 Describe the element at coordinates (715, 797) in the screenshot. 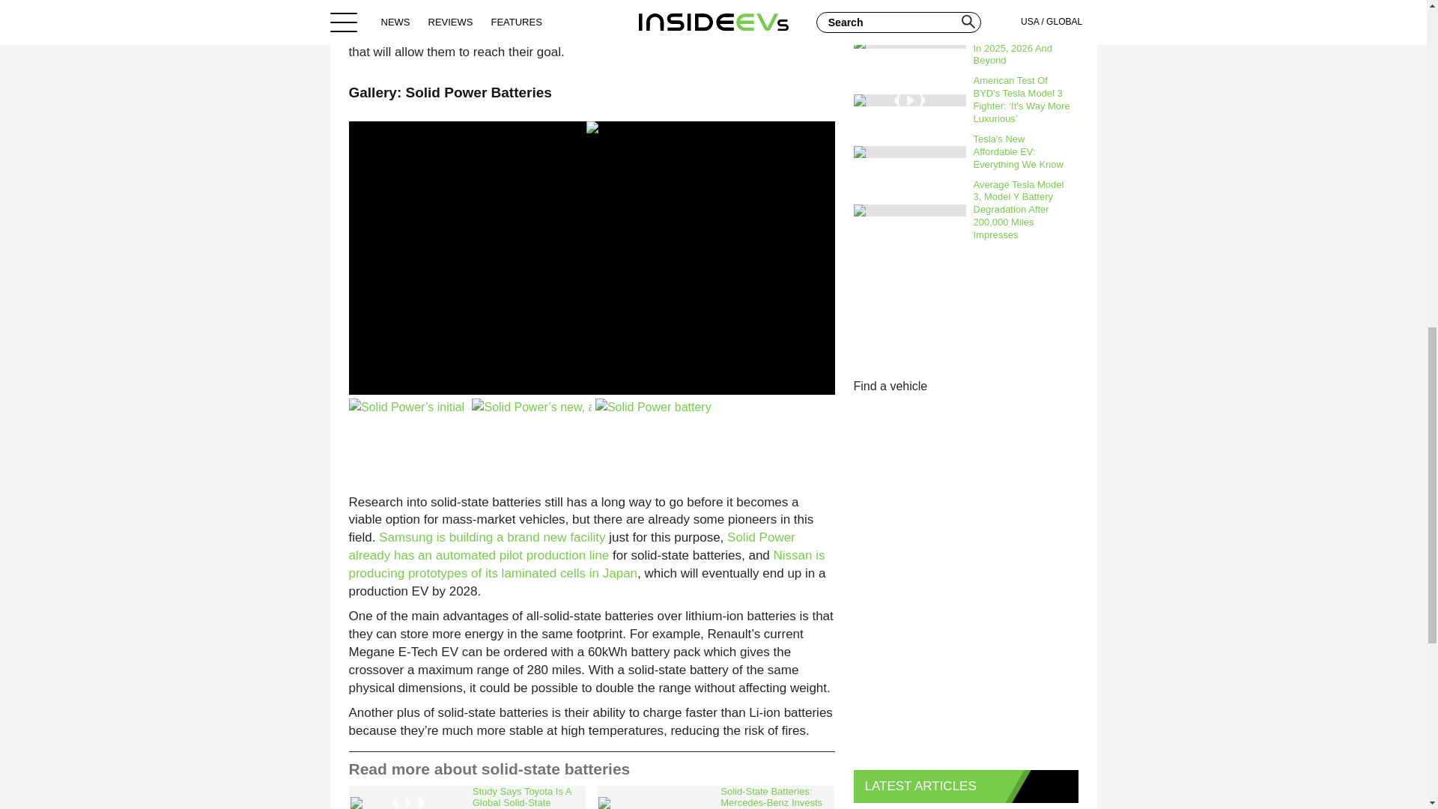

I see `Solid-State Batteries: Mercedes-Benz Invests In ProLogium` at that location.